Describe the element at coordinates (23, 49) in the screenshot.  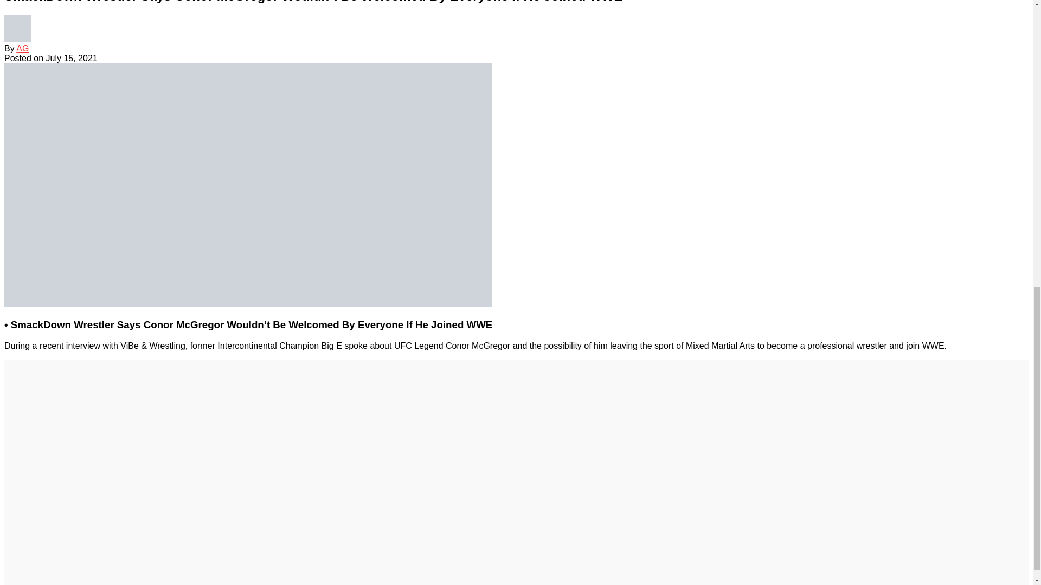
I see `Posts by AG` at that location.